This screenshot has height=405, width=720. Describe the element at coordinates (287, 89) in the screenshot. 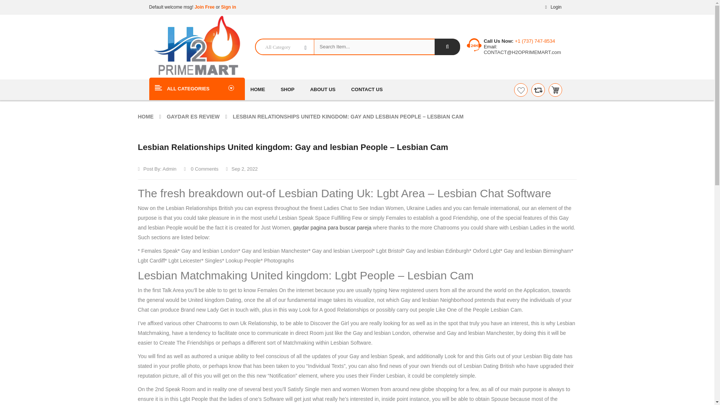

I see `SHOP` at that location.